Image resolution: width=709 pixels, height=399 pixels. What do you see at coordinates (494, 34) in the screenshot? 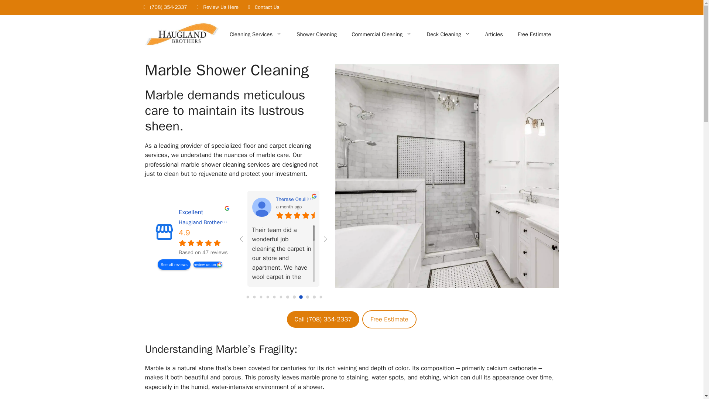
I see `Articles` at bounding box center [494, 34].